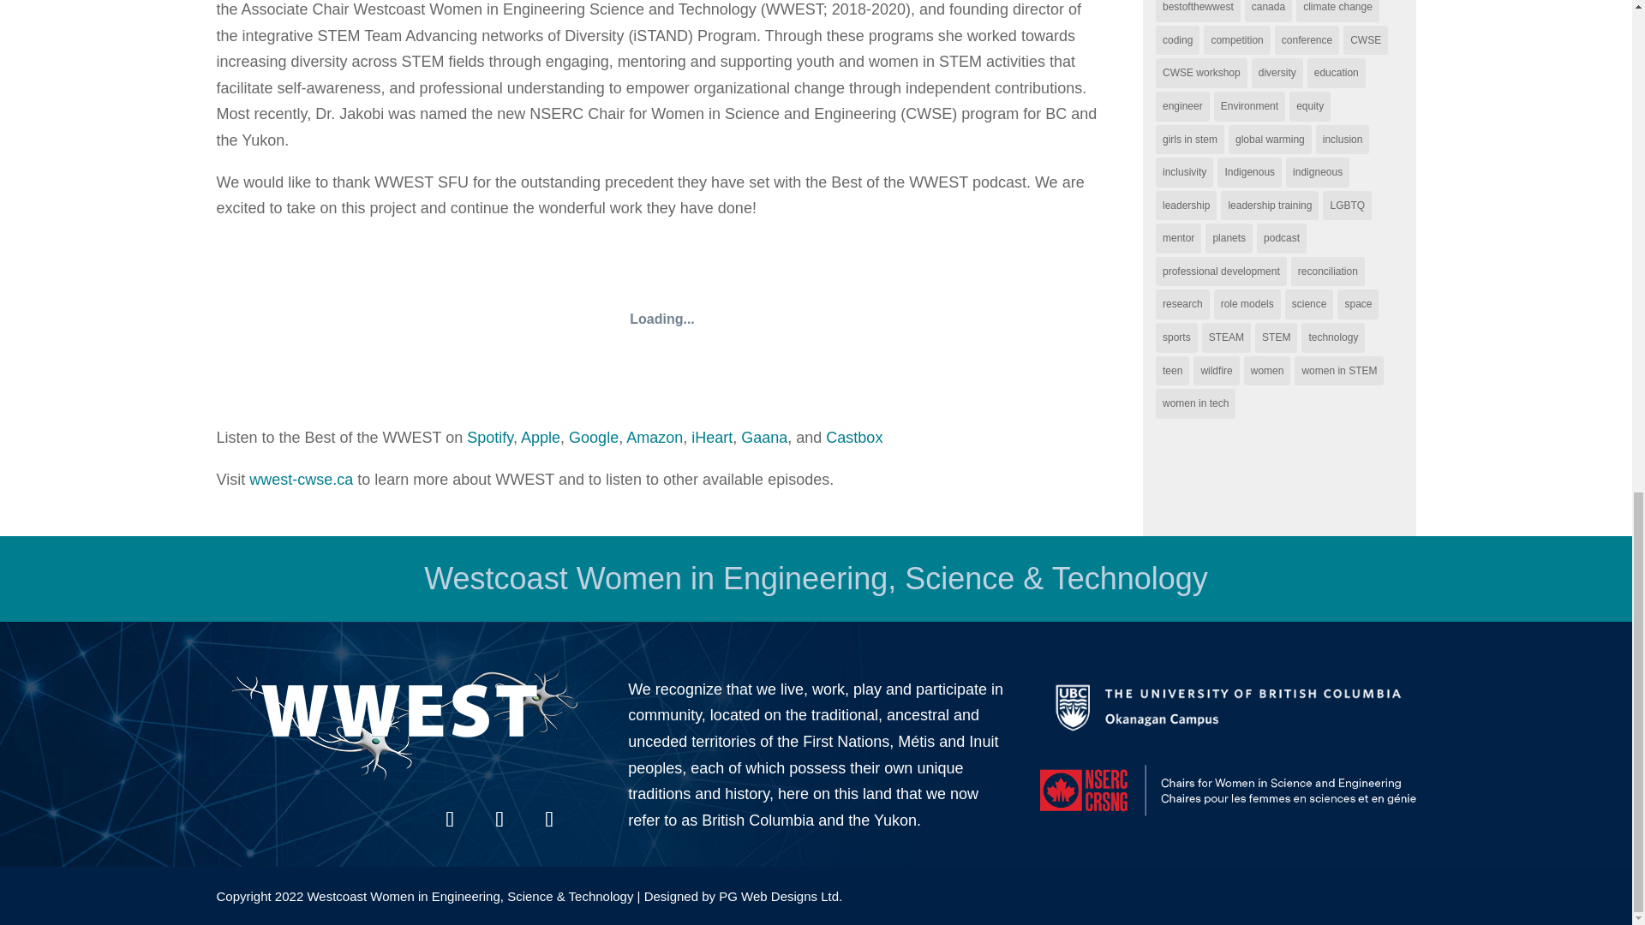  I want to click on Embed Player, so click(661, 319).